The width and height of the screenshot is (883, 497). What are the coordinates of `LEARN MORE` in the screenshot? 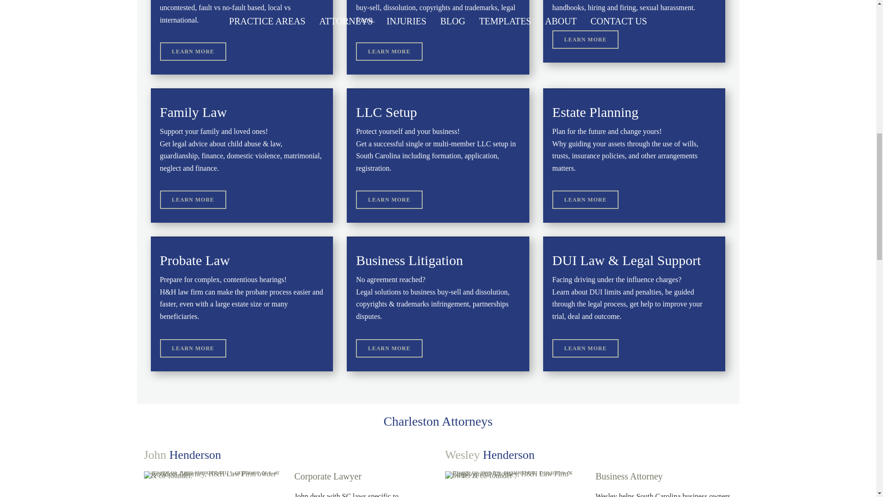 It's located at (389, 51).